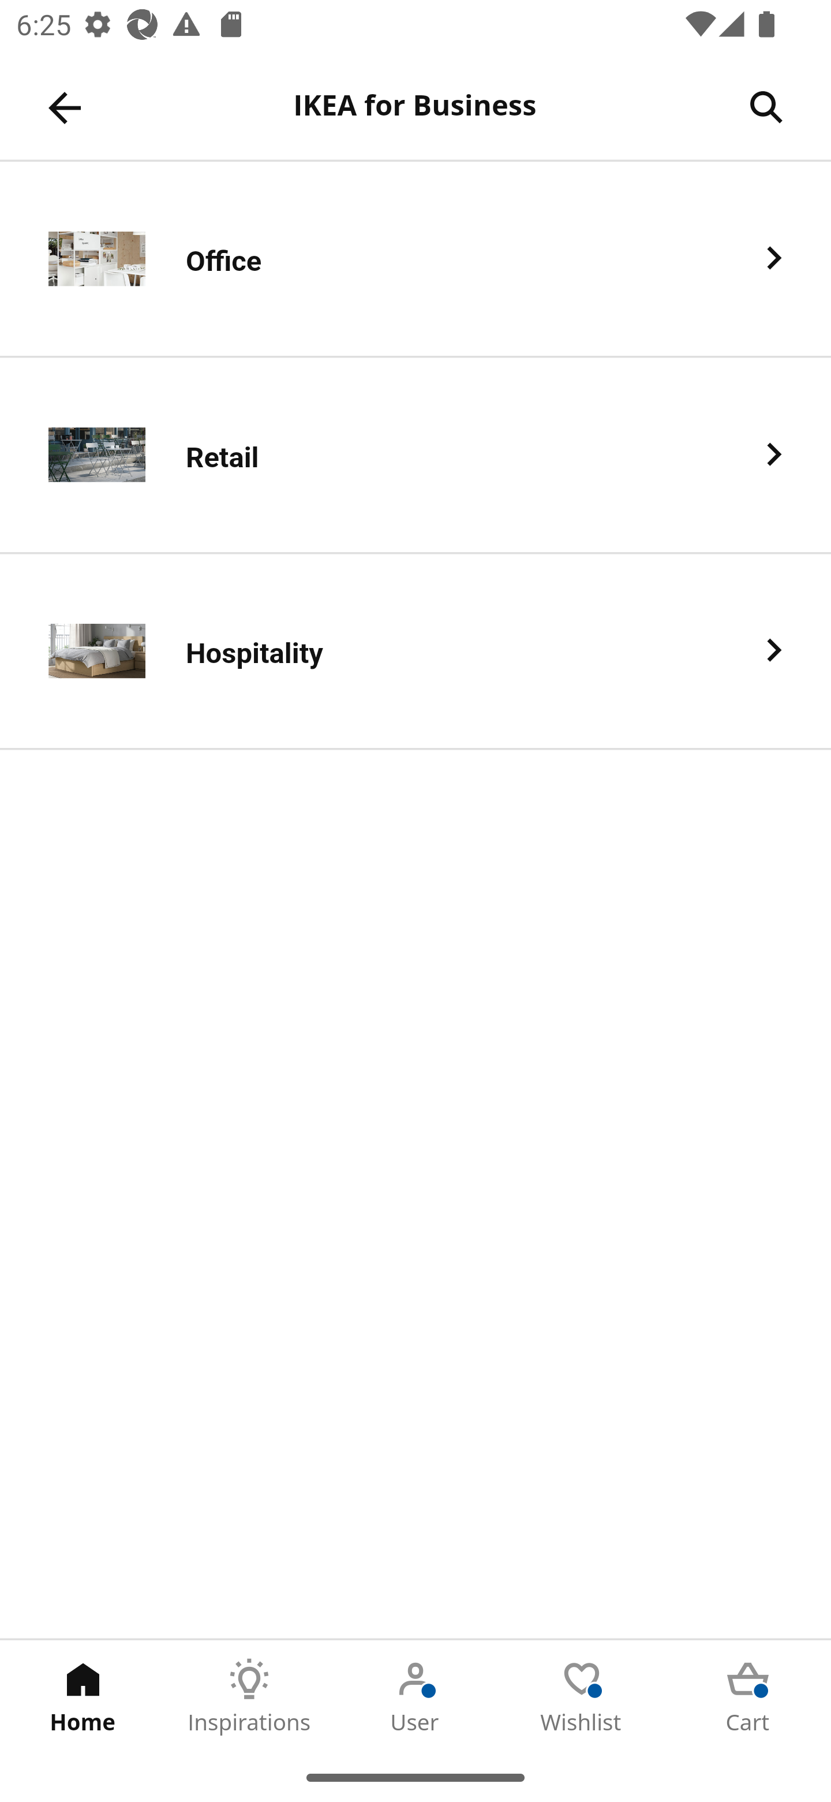 Image resolution: width=831 pixels, height=1802 pixels. What do you see at coordinates (249, 1696) in the screenshot?
I see `Inspirations
Tab 2 of 5` at bounding box center [249, 1696].